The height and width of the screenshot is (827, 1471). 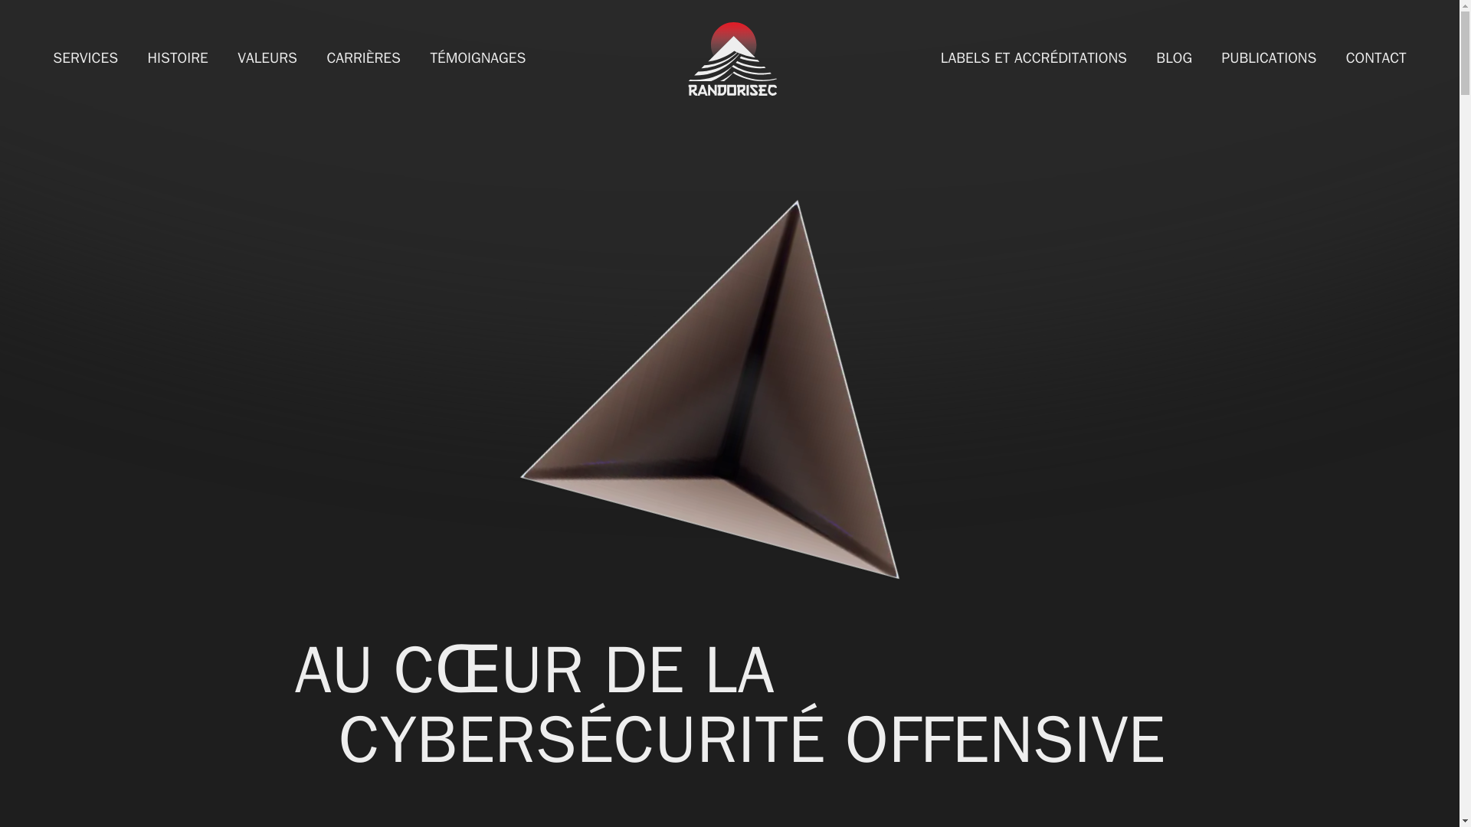 I want to click on PUBLICATIONS, so click(x=1269, y=57).